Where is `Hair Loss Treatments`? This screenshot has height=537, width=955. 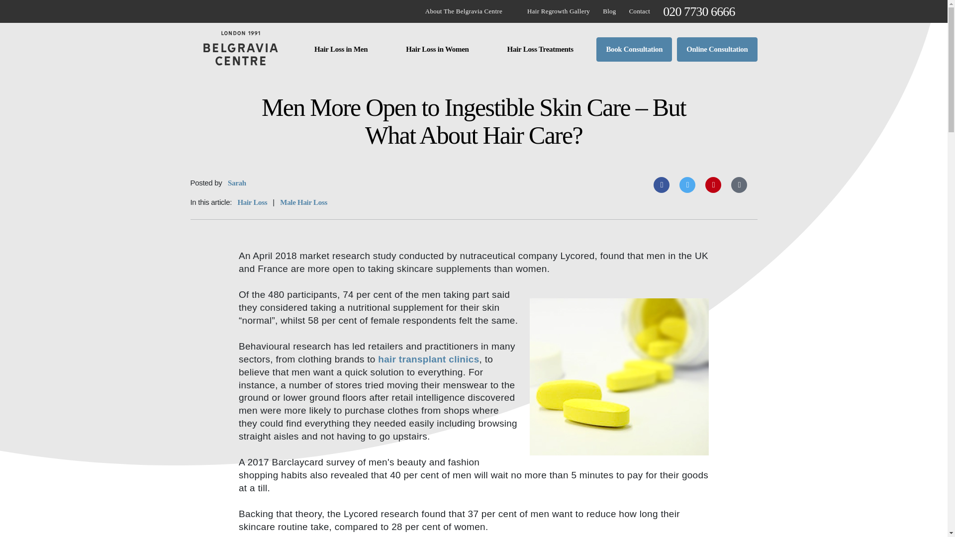 Hair Loss Treatments is located at coordinates (540, 49).